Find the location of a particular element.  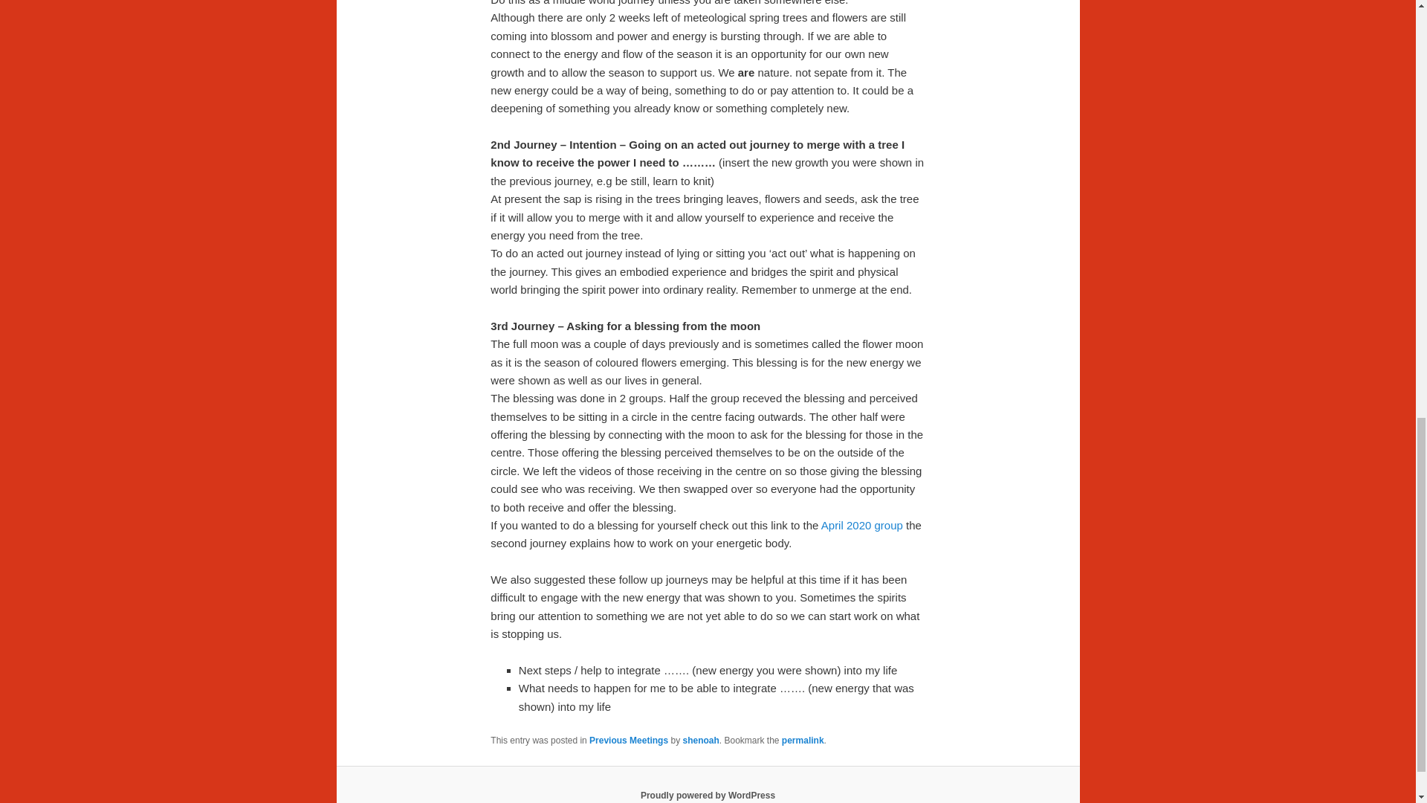

shenoah is located at coordinates (700, 741).